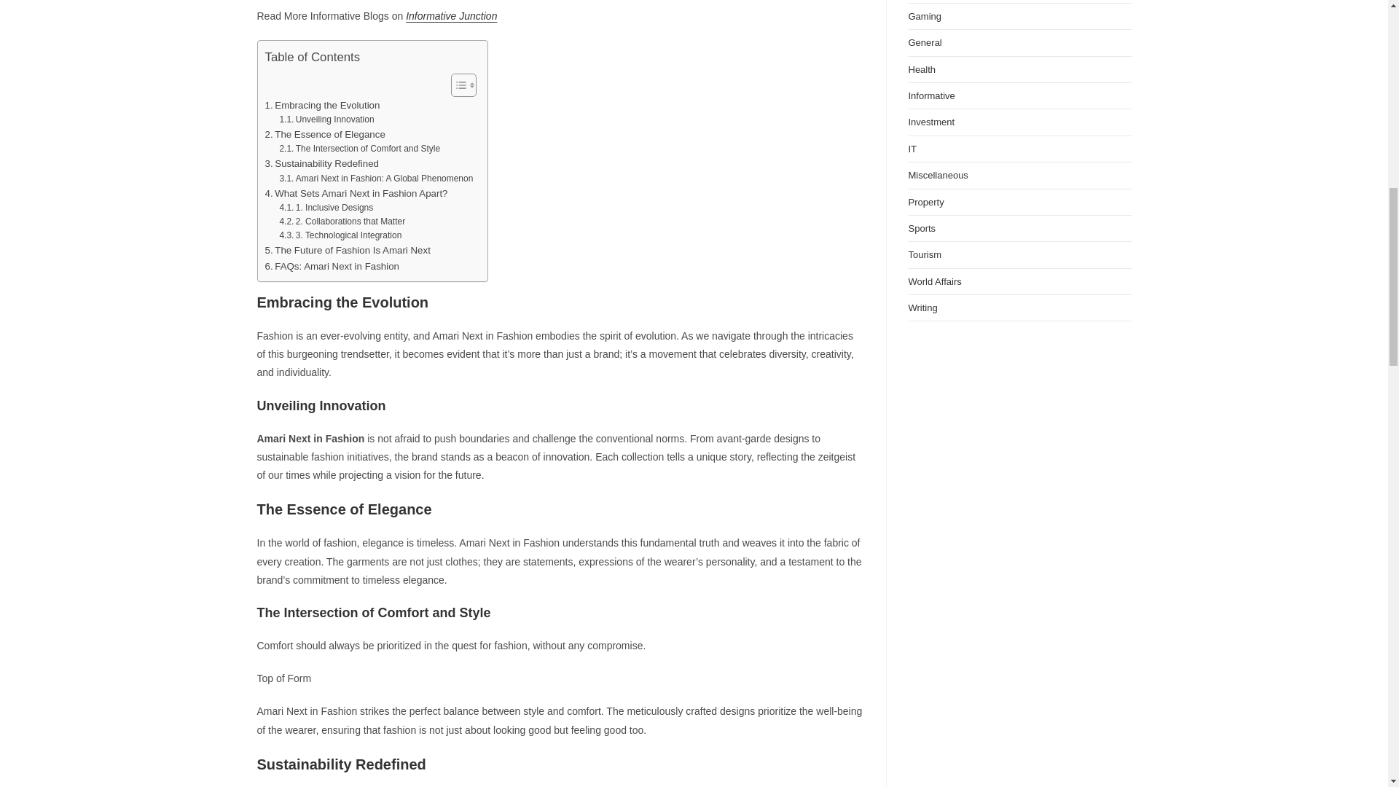 Image resolution: width=1399 pixels, height=787 pixels. Describe the element at coordinates (348, 250) in the screenshot. I see `The Future of Fashion Is Amari Next` at that location.